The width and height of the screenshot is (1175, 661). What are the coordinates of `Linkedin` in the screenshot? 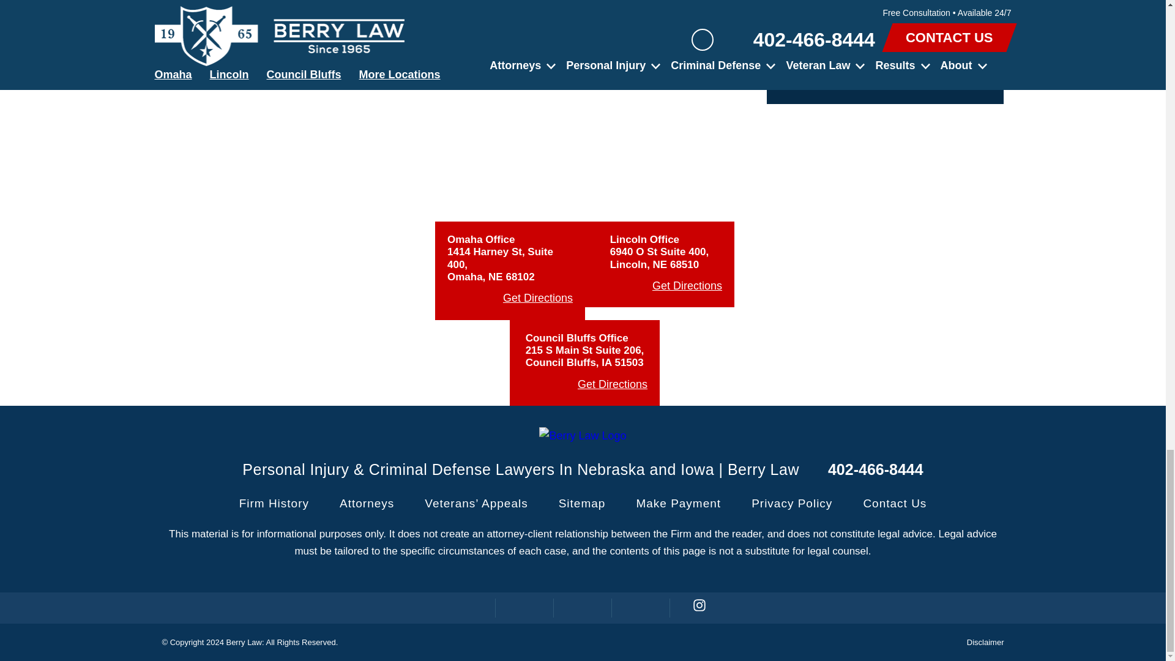 It's located at (583, 608).